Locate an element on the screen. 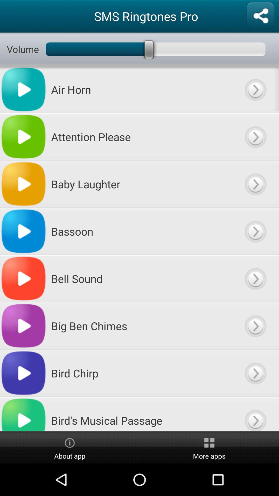 Image resolution: width=279 pixels, height=496 pixels. see more options about this ringtone is located at coordinates (255, 89).